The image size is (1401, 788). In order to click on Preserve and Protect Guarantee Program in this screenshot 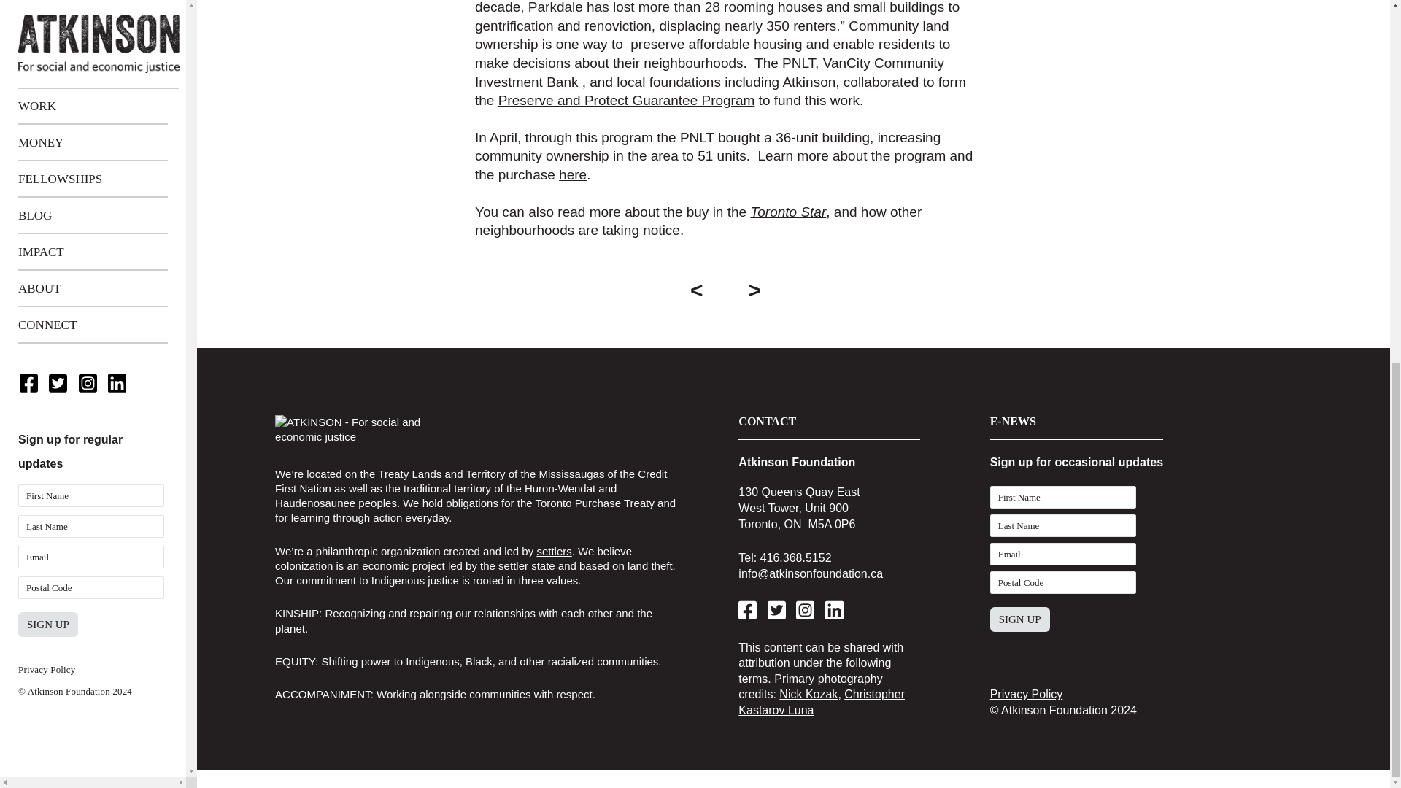, I will do `click(626, 100)`.